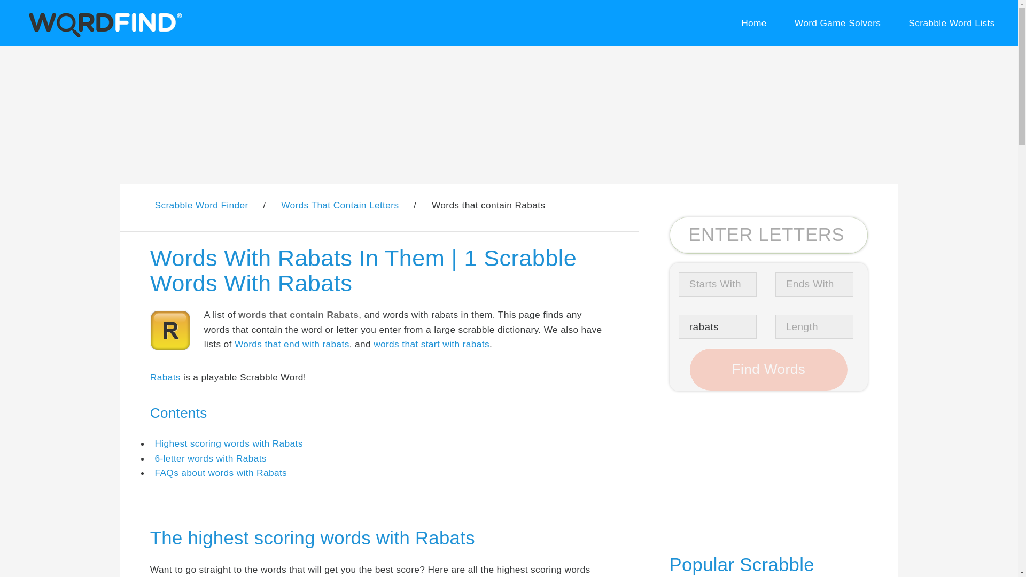  I want to click on Scrabble Word Finder, so click(201, 205).